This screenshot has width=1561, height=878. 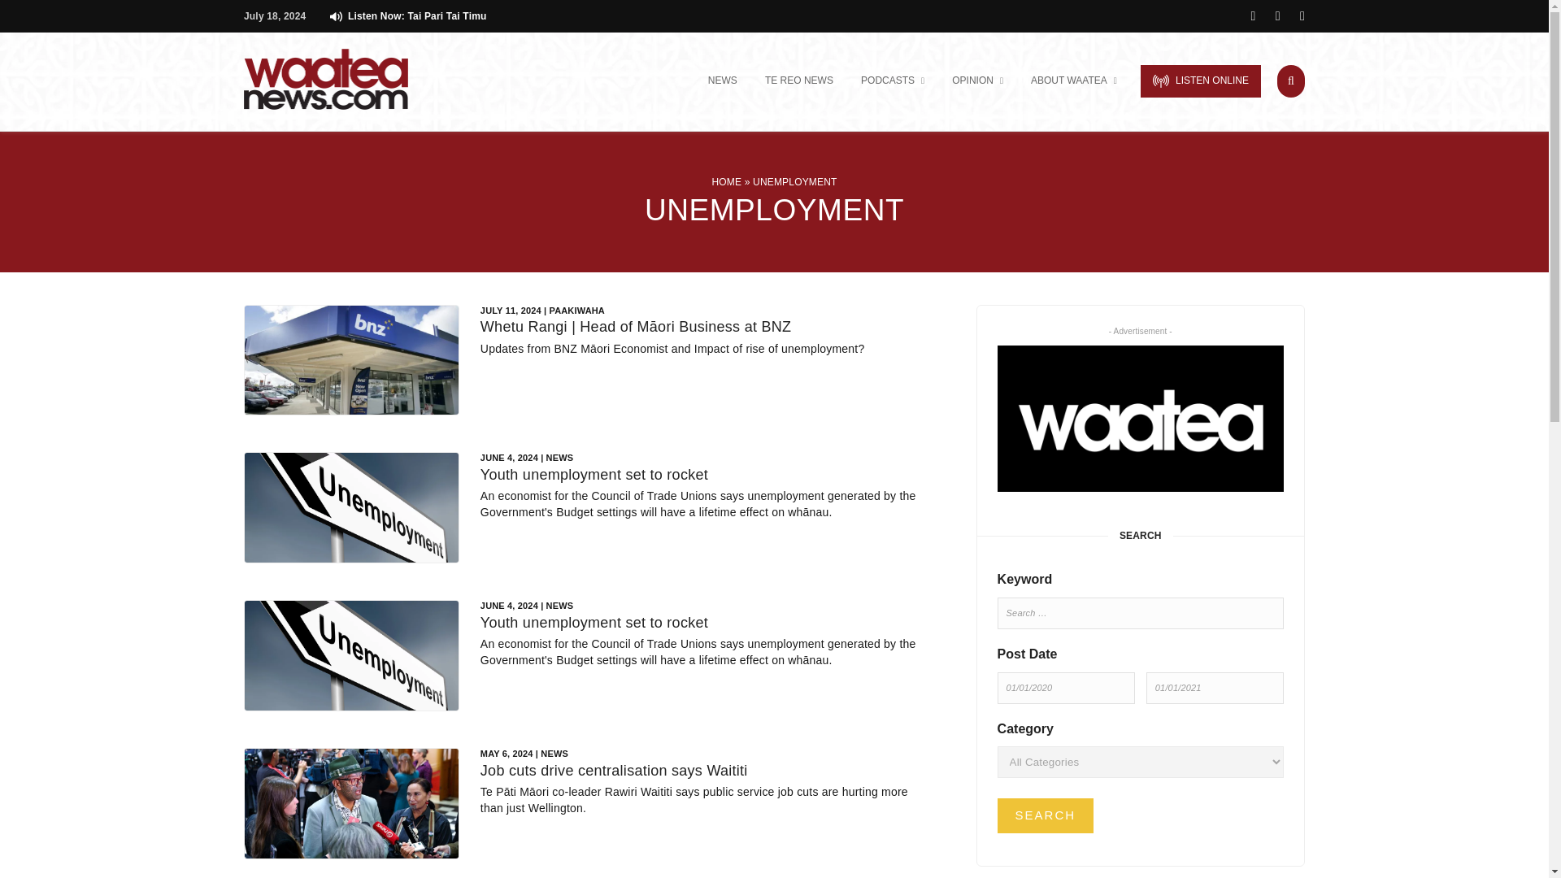 I want to click on Youth unemployment set to rocket, so click(x=594, y=623).